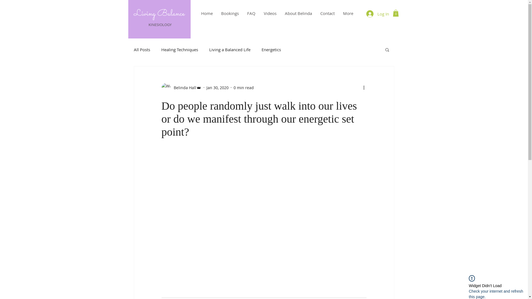 Image resolution: width=532 pixels, height=299 pixels. What do you see at coordinates (270, 13) in the screenshot?
I see `Videos` at bounding box center [270, 13].